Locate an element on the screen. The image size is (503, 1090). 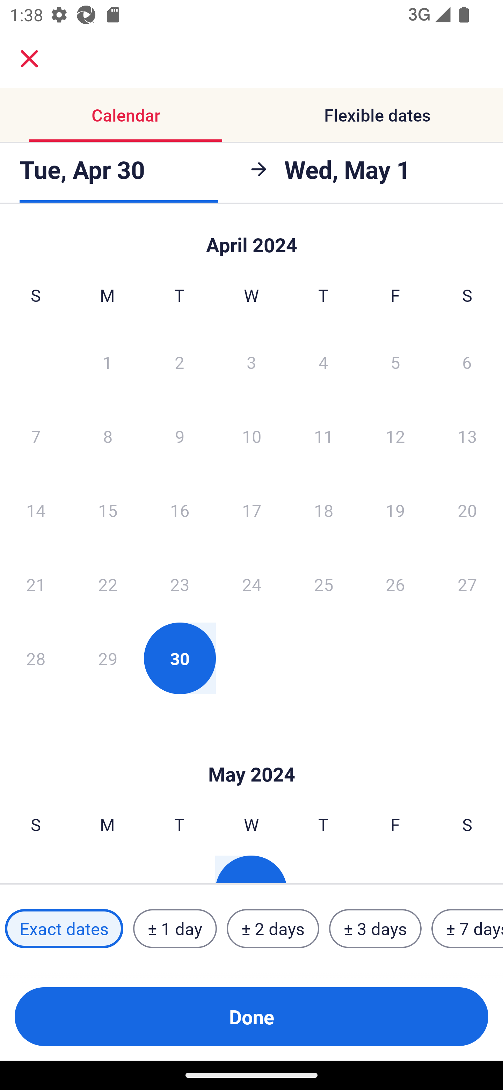
± 1 day is located at coordinates (175, 929).